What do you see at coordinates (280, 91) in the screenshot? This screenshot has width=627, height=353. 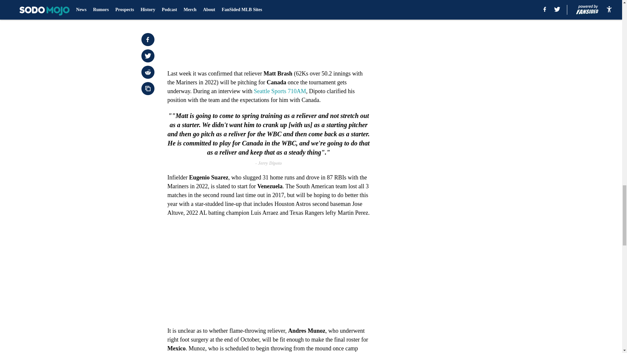 I see `Seattle Sports 710AM` at bounding box center [280, 91].